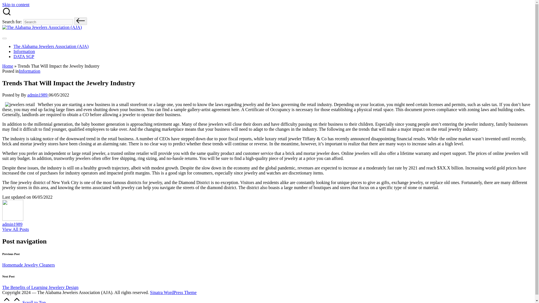 Image resolution: width=539 pixels, height=303 pixels. What do you see at coordinates (38, 95) in the screenshot?
I see `admin1989` at bounding box center [38, 95].